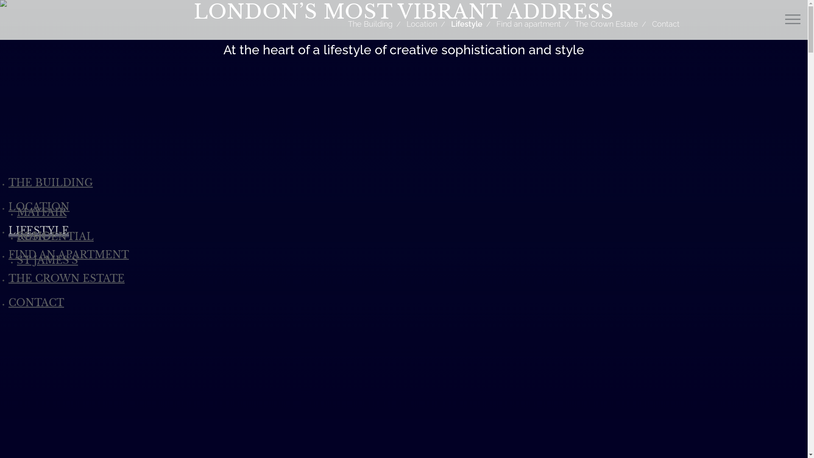 This screenshot has height=458, width=814. What do you see at coordinates (606, 24) in the screenshot?
I see `The Crown Estate` at bounding box center [606, 24].